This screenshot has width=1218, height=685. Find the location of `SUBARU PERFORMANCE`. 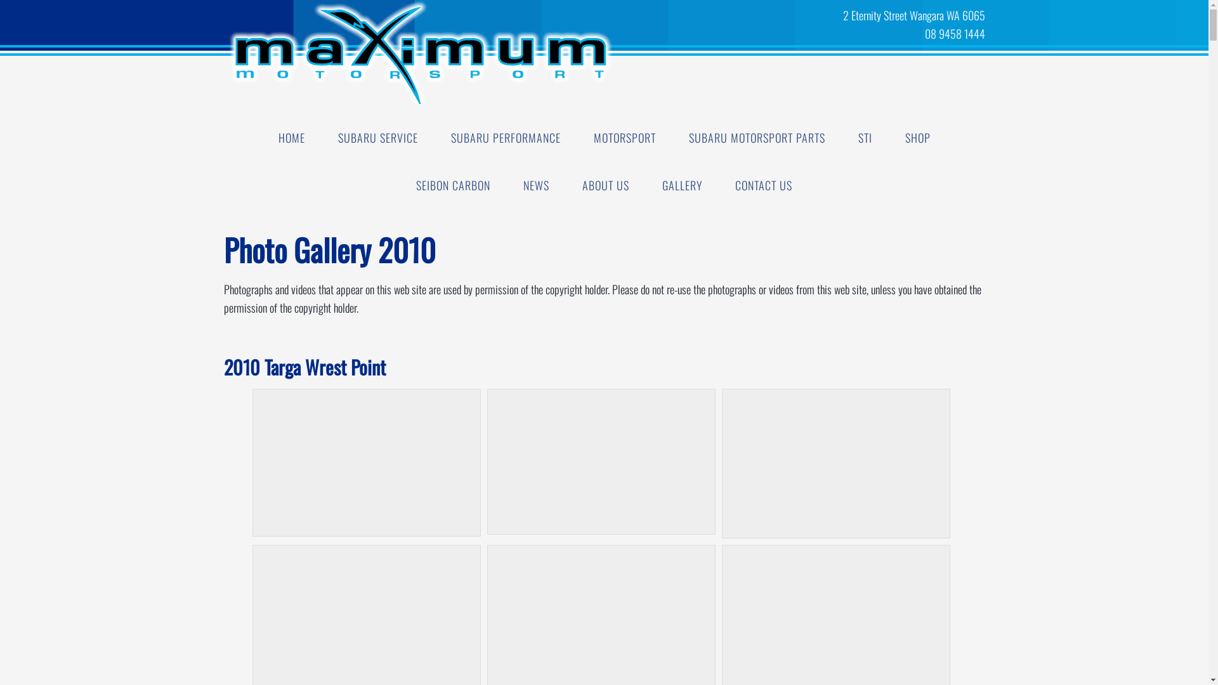

SUBARU PERFORMANCE is located at coordinates (505, 138).